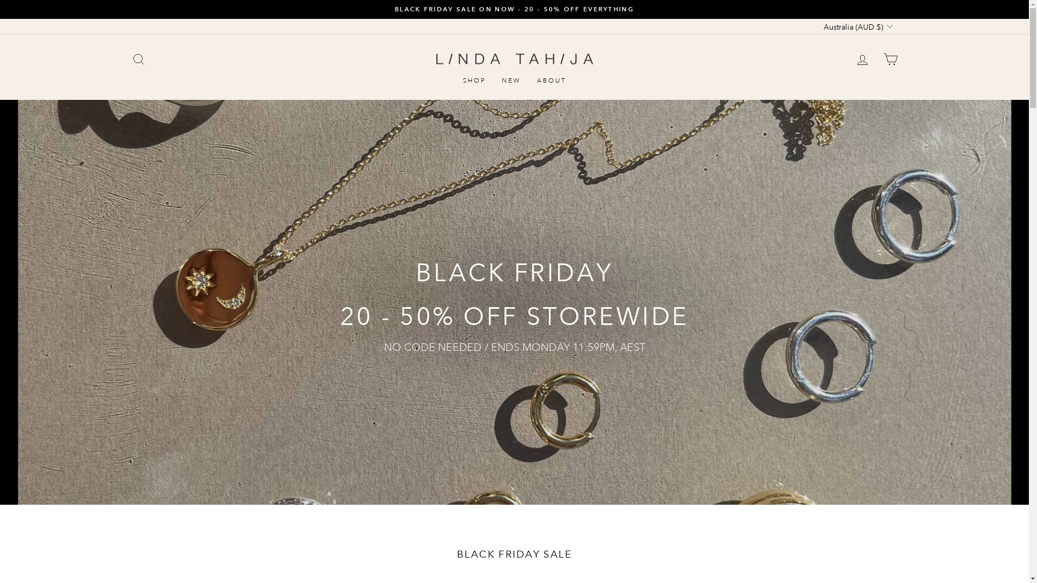  Describe the element at coordinates (857, 26) in the screenshot. I see `Australia (AUD $)` at that location.